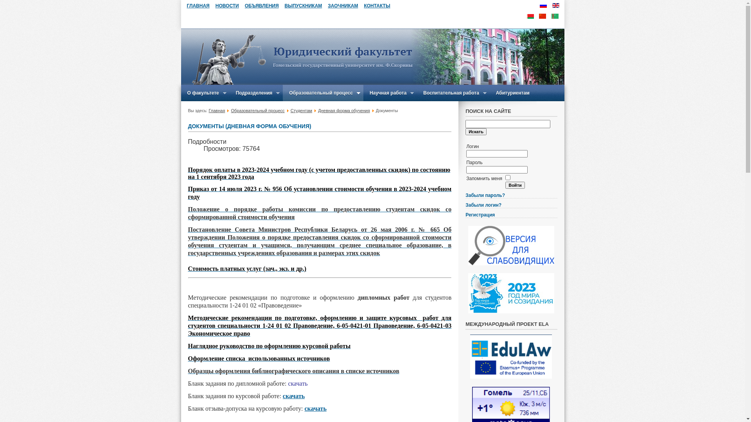 The image size is (751, 422). Describe the element at coordinates (543, 16) in the screenshot. I see `CN` at that location.